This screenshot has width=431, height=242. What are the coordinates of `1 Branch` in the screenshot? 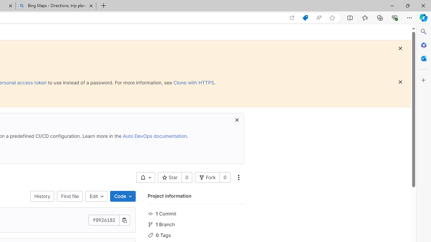 It's located at (196, 224).